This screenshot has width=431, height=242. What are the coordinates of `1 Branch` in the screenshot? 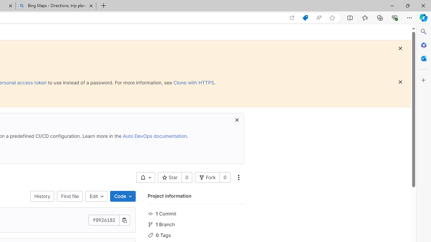 It's located at (196, 224).